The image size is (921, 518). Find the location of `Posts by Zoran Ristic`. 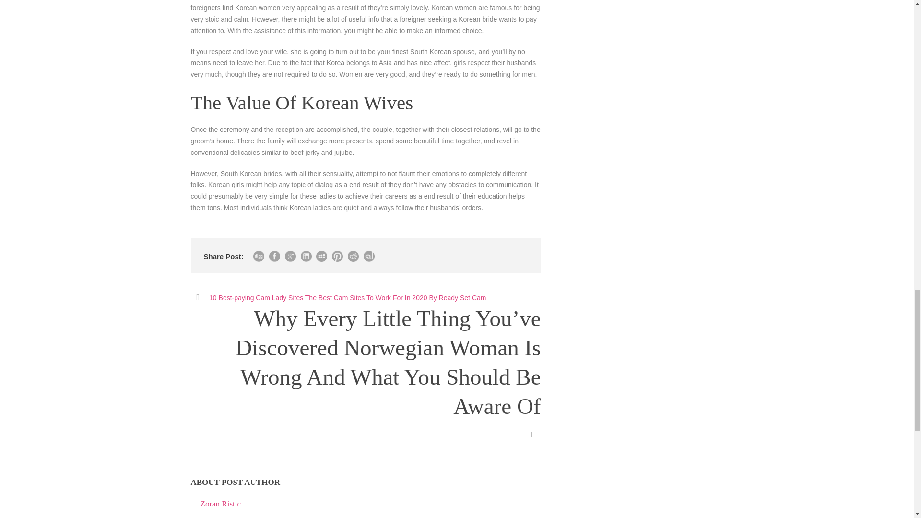

Posts by Zoran Ristic is located at coordinates (221, 504).